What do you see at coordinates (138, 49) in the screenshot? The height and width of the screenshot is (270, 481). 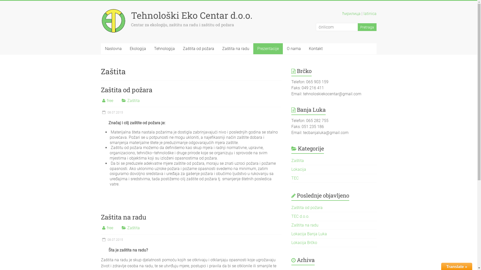 I see `Ekologija` at bounding box center [138, 49].